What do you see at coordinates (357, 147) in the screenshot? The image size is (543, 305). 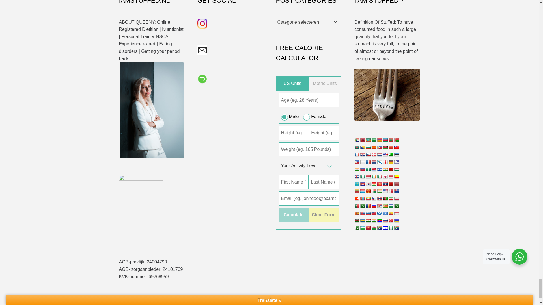 I see `Bengali` at bounding box center [357, 147].